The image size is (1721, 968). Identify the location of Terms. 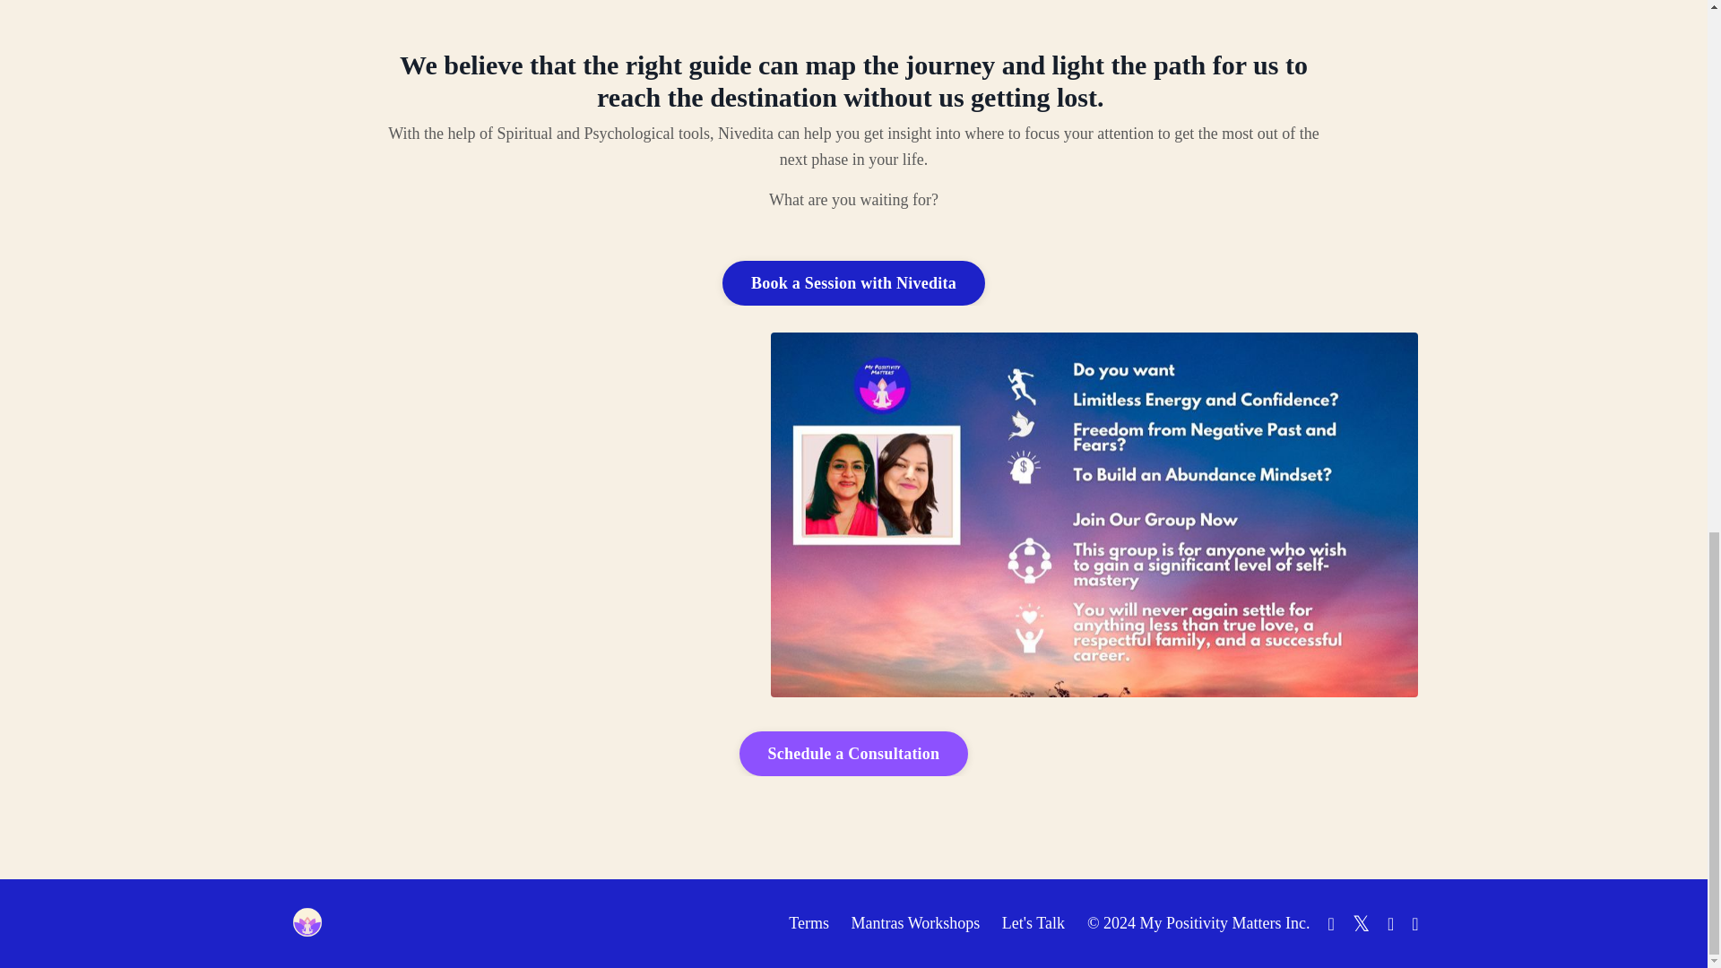
(809, 923).